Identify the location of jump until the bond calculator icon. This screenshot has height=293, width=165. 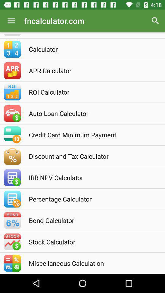
(91, 220).